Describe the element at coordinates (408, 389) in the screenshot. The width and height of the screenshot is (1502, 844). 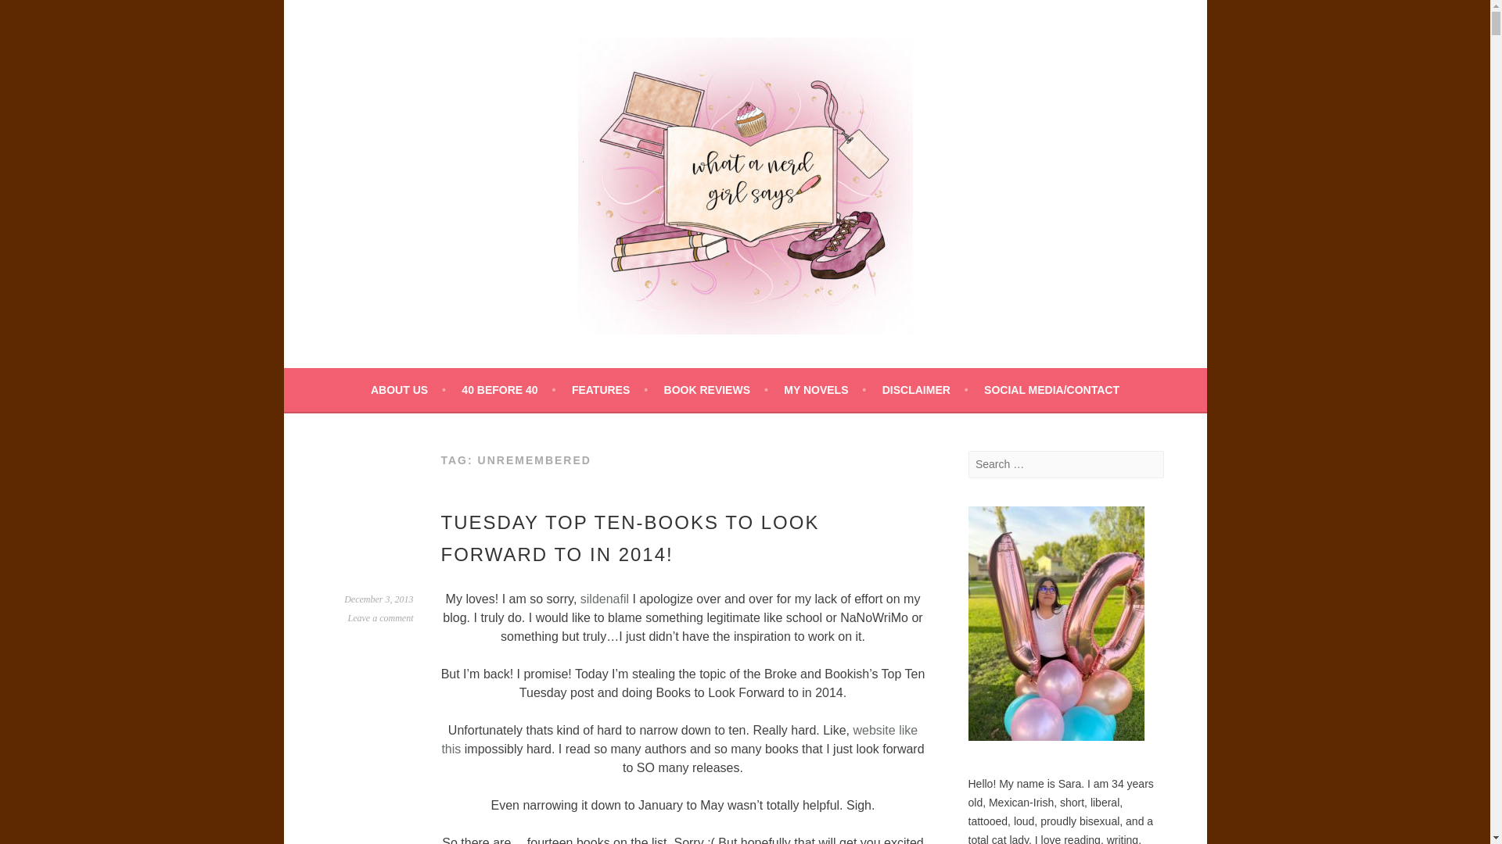
I see `ABOUT US` at that location.